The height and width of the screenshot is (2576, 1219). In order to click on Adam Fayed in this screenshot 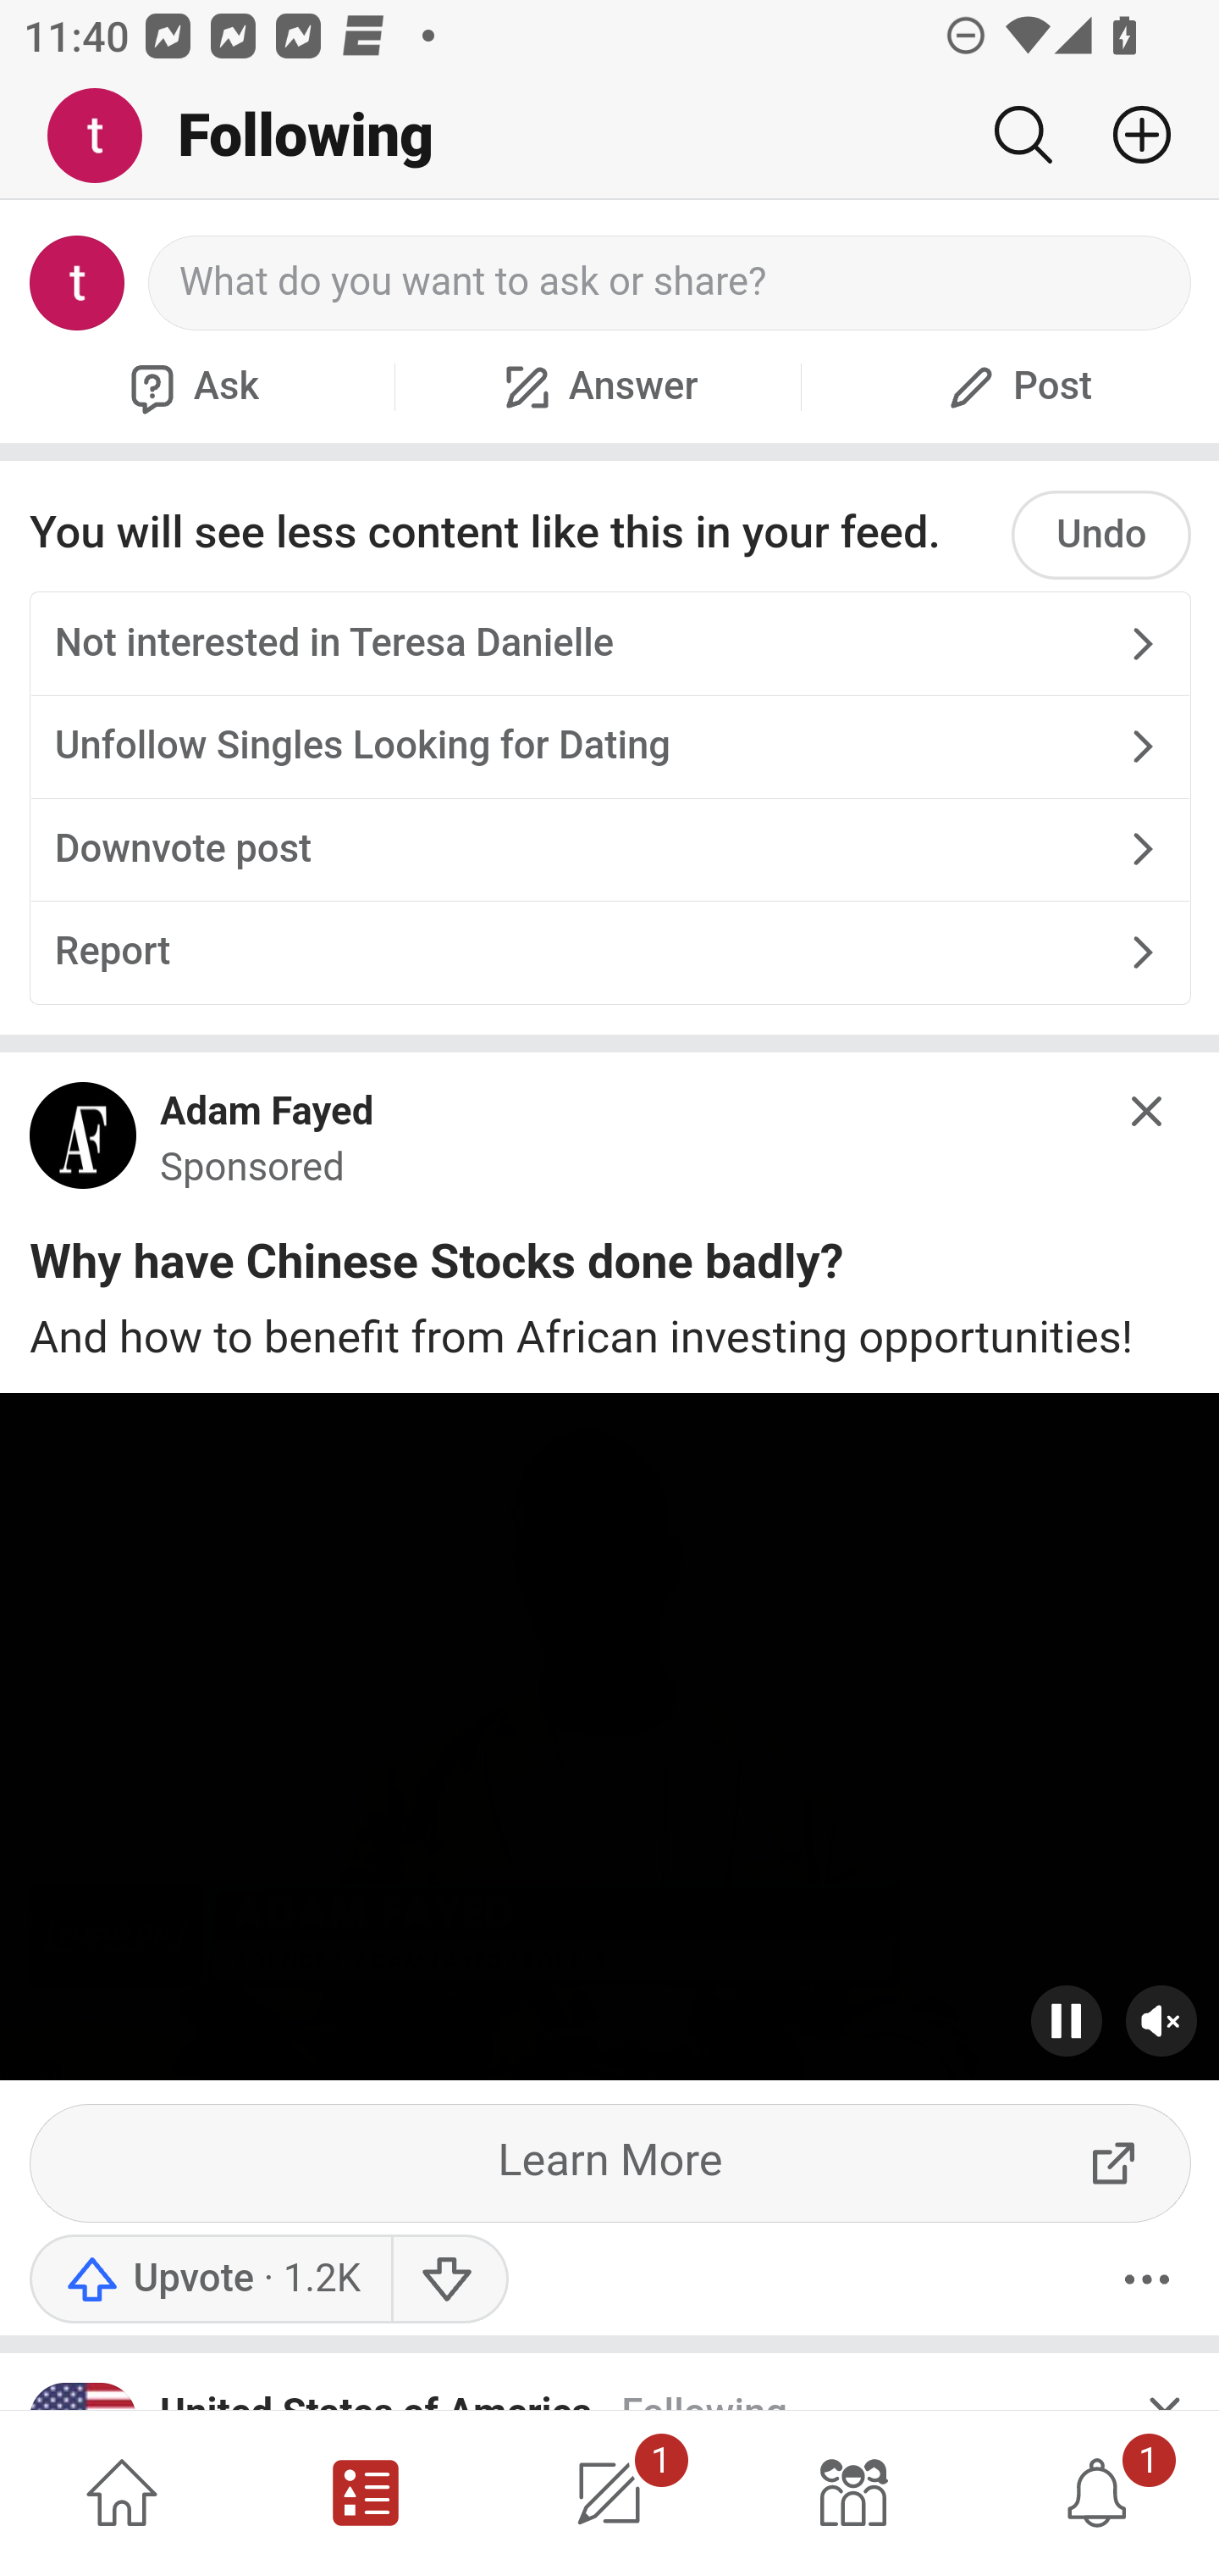, I will do `click(268, 1111)`.